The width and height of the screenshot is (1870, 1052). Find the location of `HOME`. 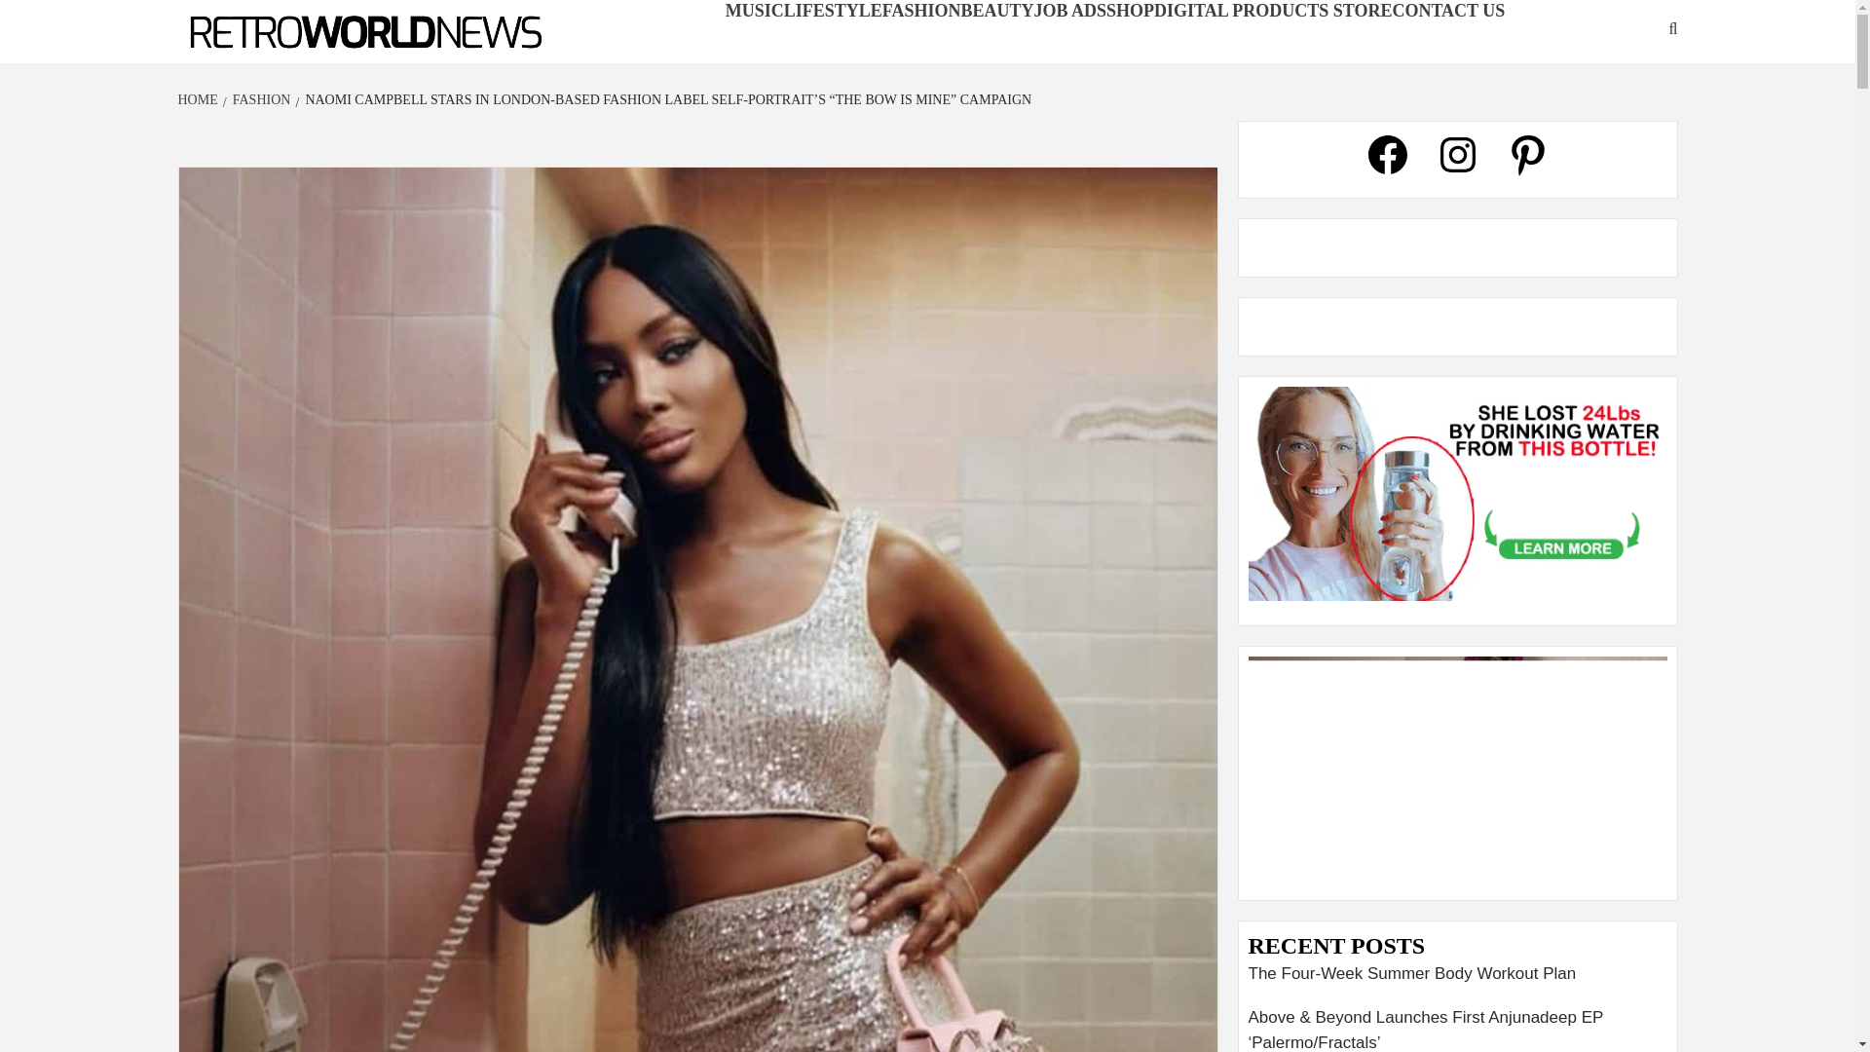

HOME is located at coordinates (200, 99).